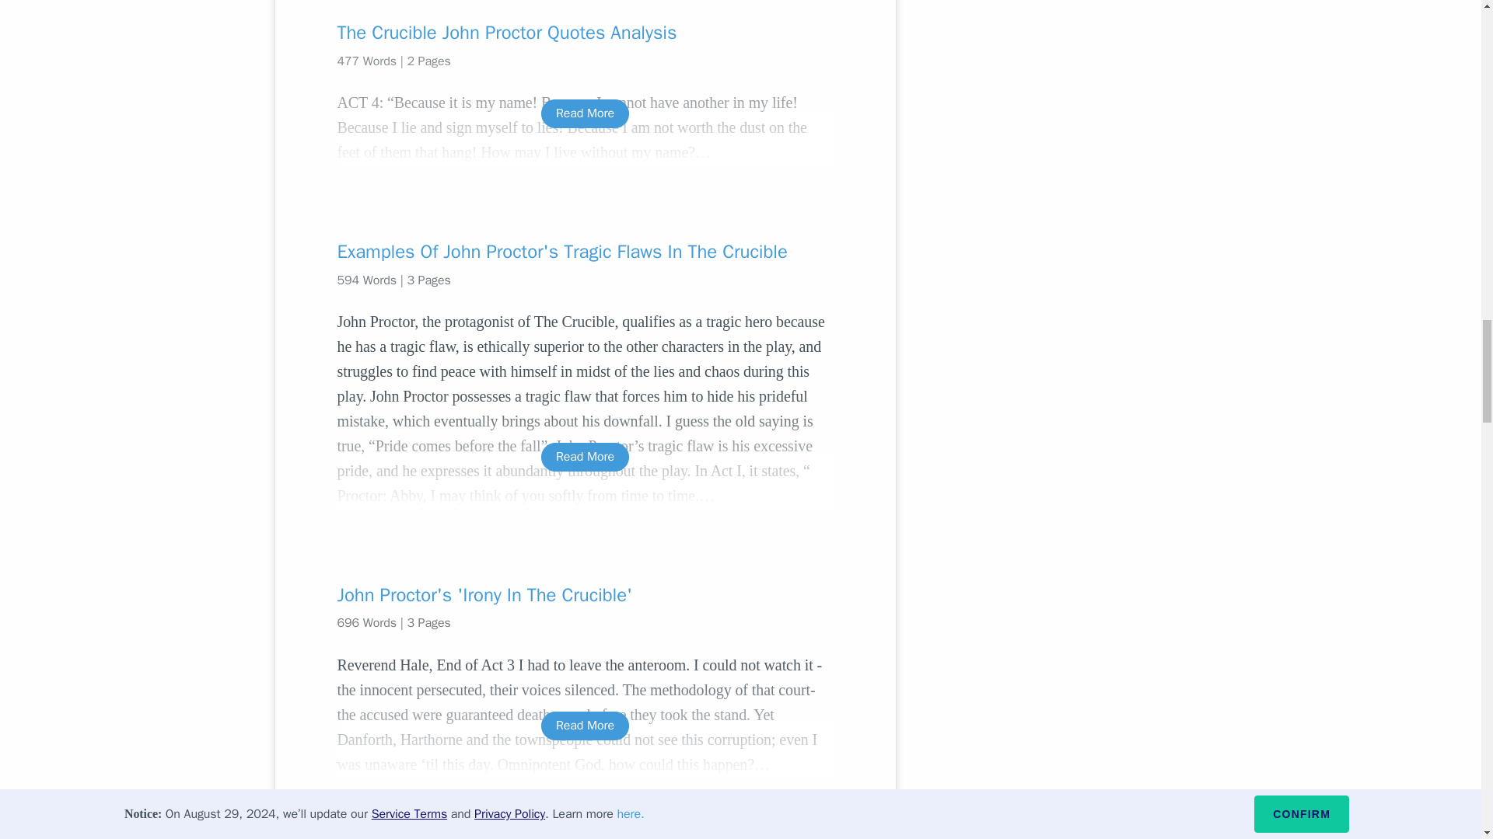  Describe the element at coordinates (585, 113) in the screenshot. I see `Read More` at that location.